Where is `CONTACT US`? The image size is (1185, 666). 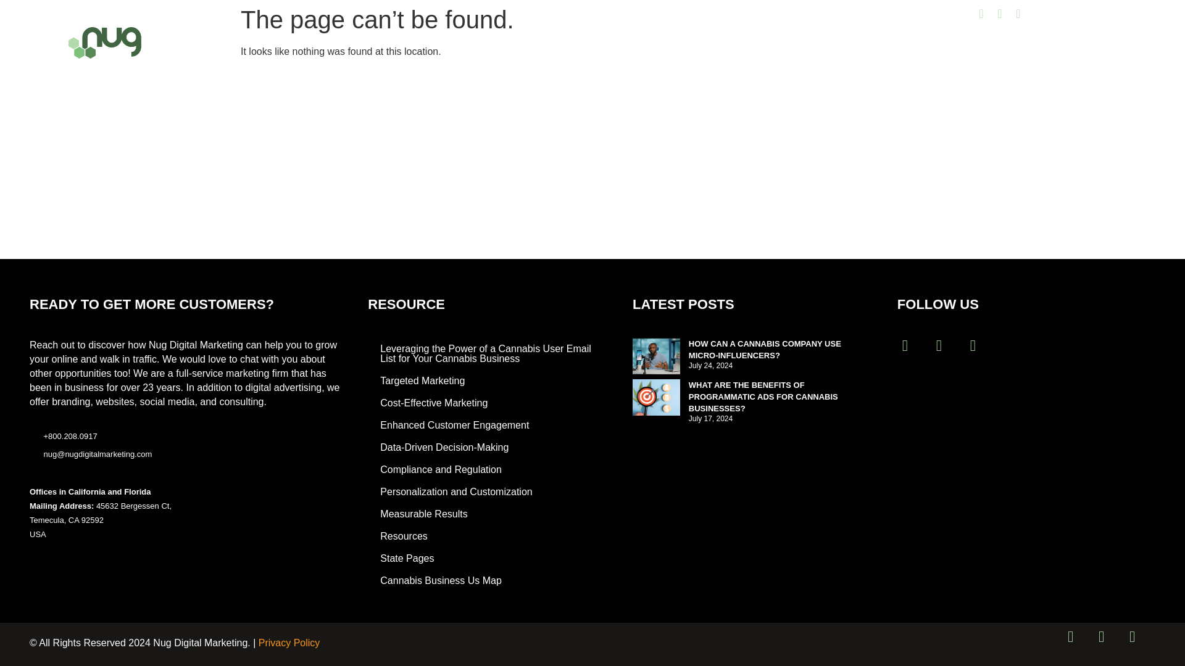
CONTACT US is located at coordinates (697, 43).